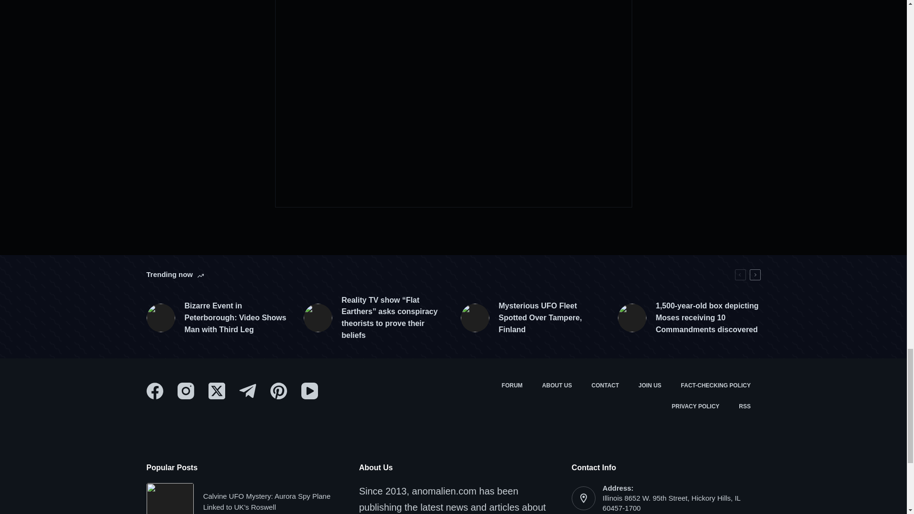 The width and height of the screenshot is (914, 514). I want to click on Discussion Forum, so click(511, 385).